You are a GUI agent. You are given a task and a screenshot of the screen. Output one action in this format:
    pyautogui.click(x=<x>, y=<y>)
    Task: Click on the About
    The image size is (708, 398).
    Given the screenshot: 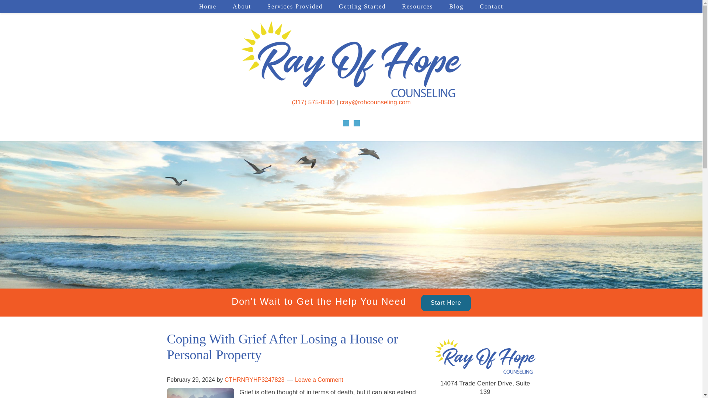 What is the action you would take?
    pyautogui.click(x=242, y=7)
    